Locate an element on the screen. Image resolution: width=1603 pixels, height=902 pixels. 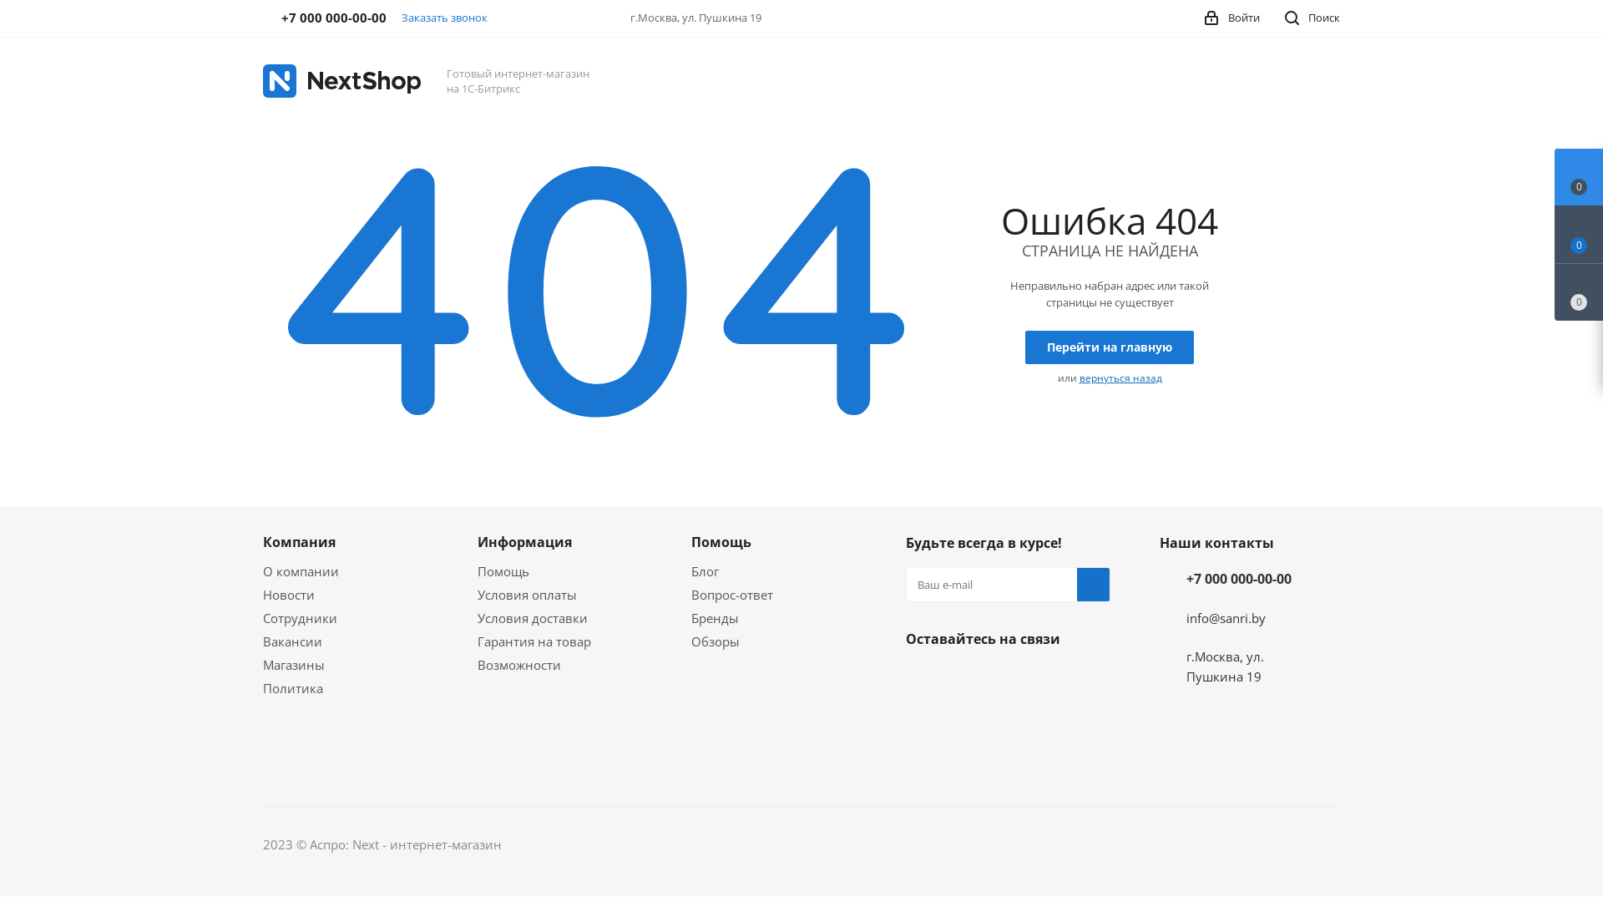
Sberbank is located at coordinates (1285, 845).